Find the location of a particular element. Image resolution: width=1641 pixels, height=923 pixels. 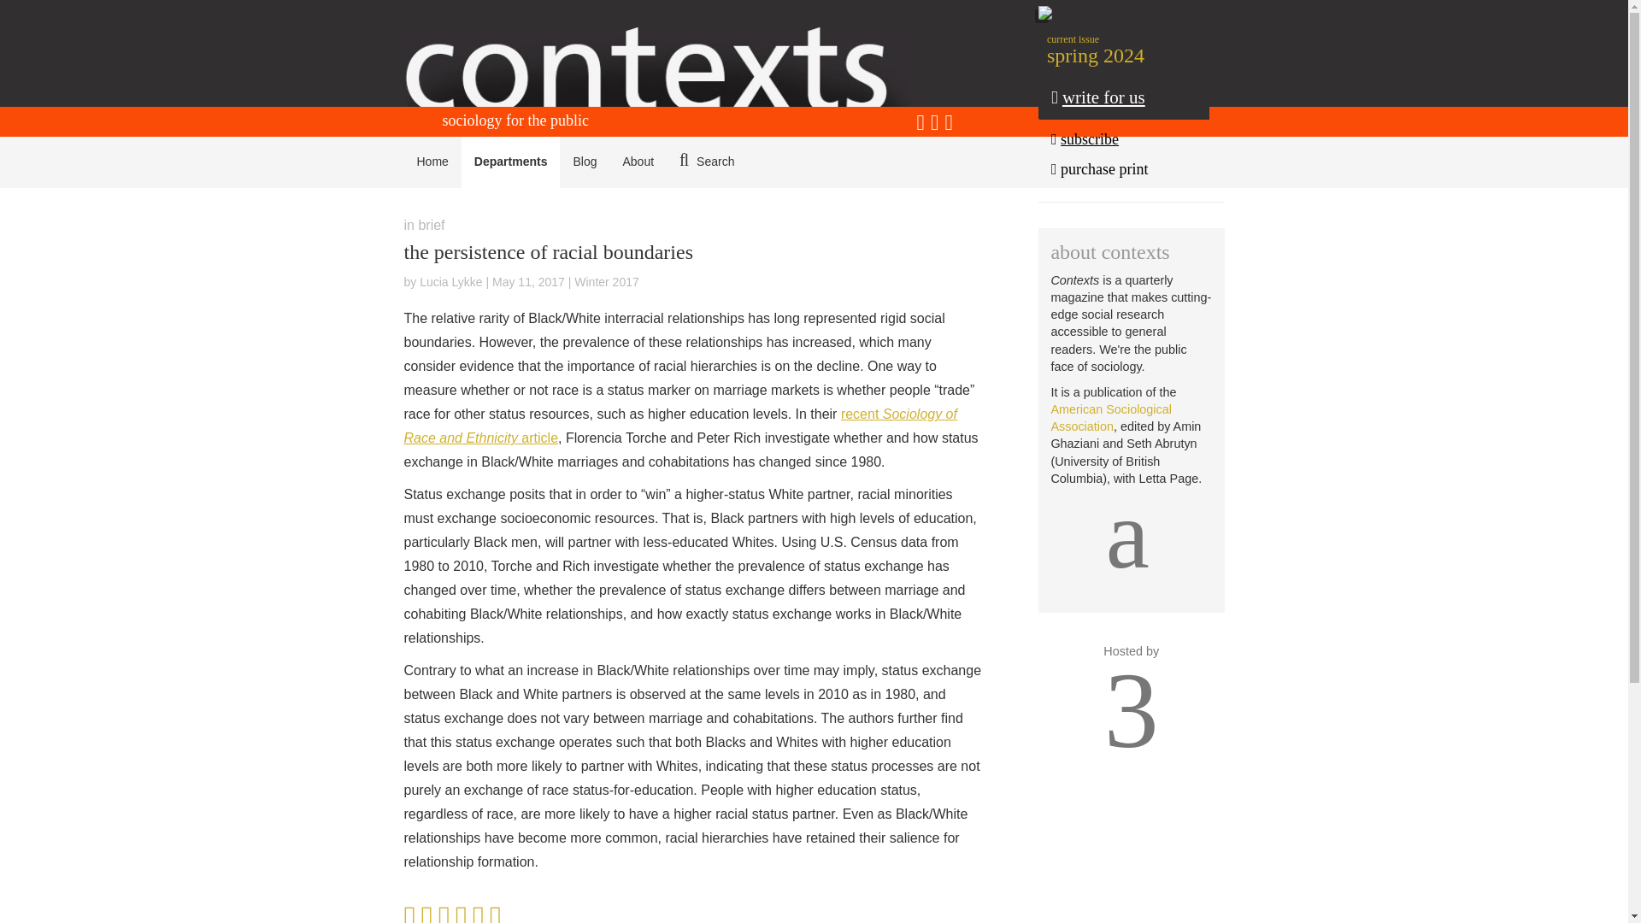

Winter 2017 is located at coordinates (606, 282).